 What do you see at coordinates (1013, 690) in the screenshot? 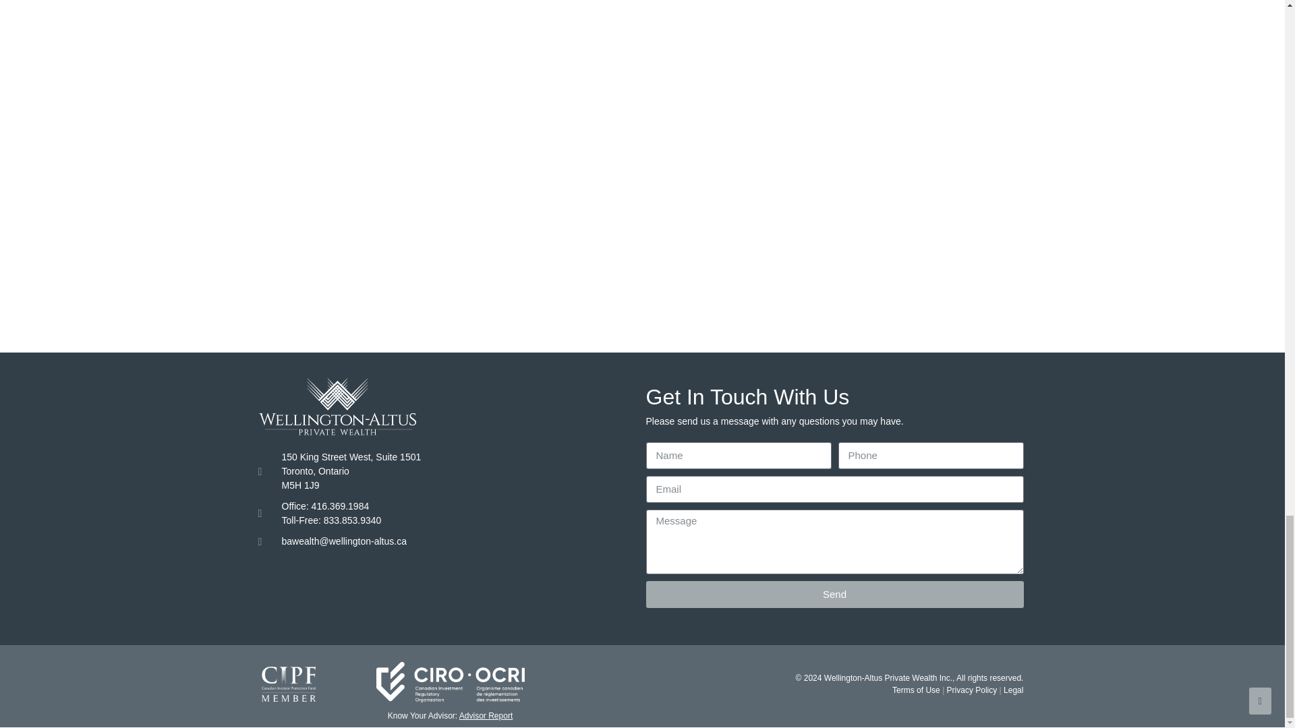
I see `Legal` at bounding box center [1013, 690].